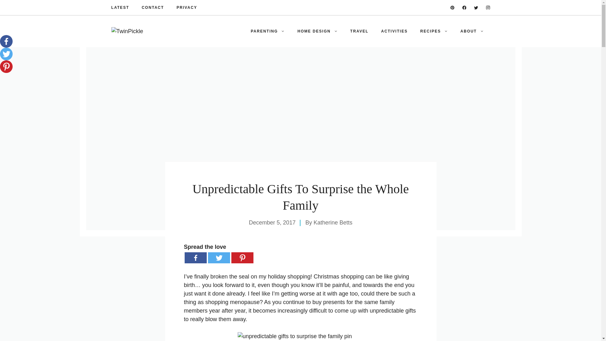 This screenshot has height=341, width=606. What do you see at coordinates (434, 31) in the screenshot?
I see `RECIPES` at bounding box center [434, 31].